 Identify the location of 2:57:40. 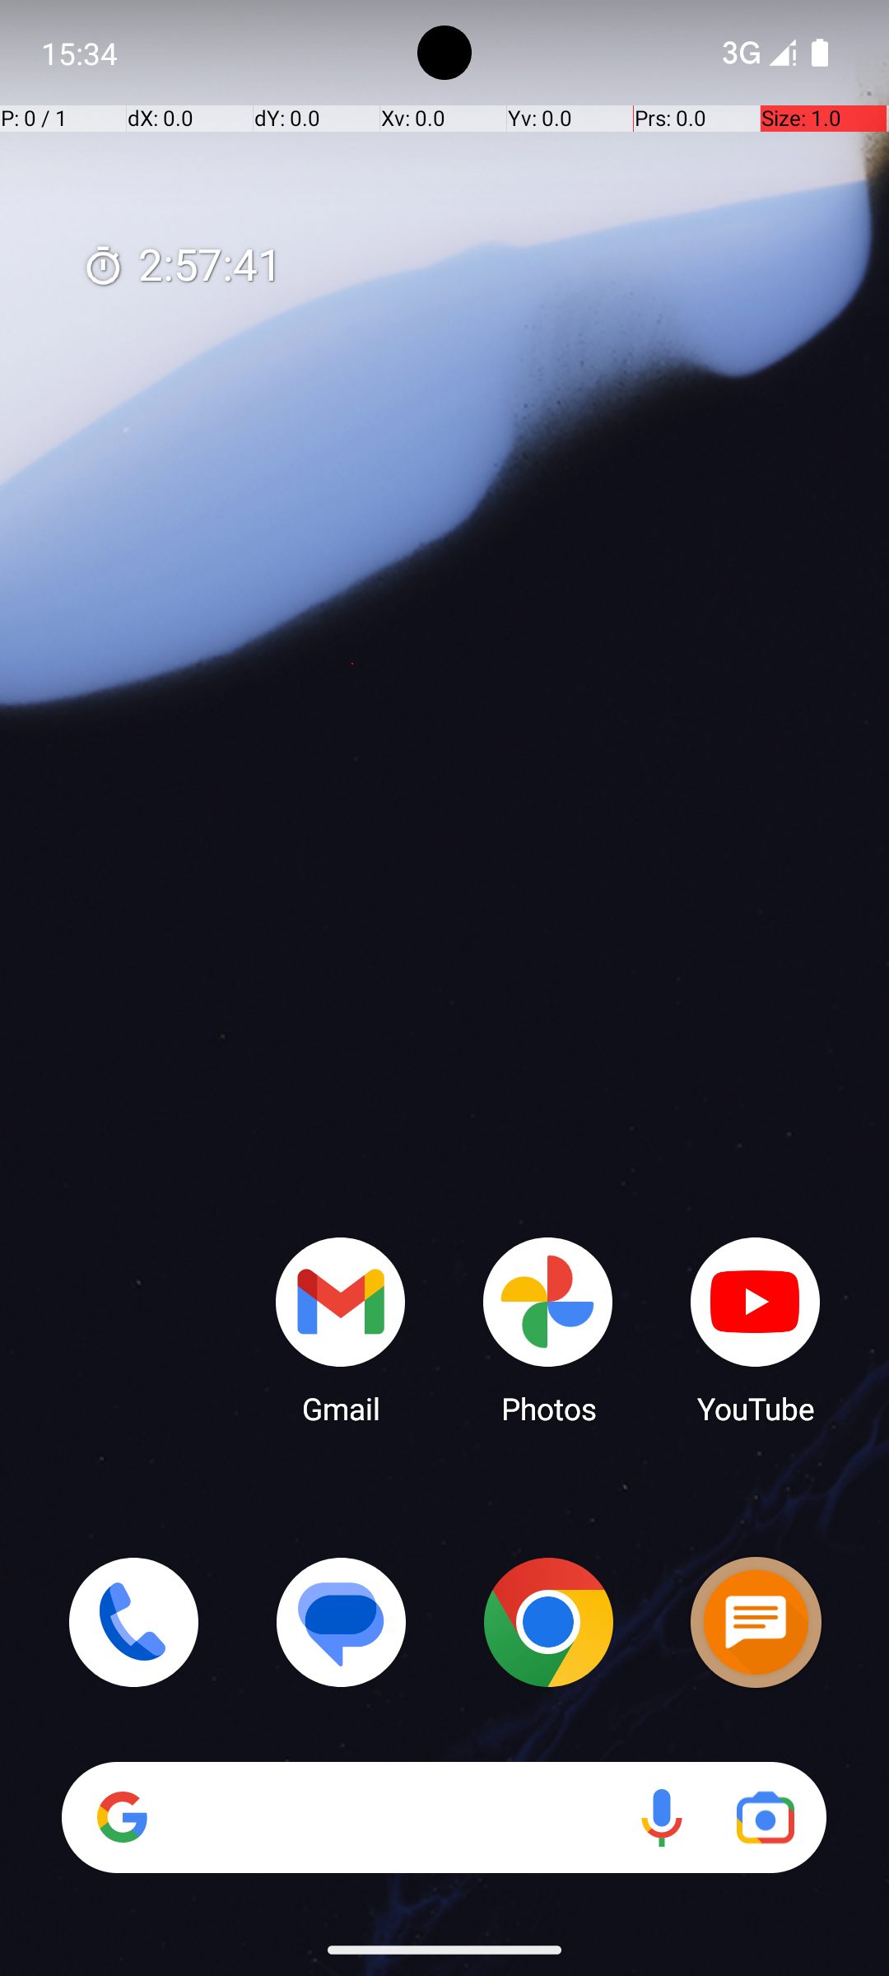
(182, 267).